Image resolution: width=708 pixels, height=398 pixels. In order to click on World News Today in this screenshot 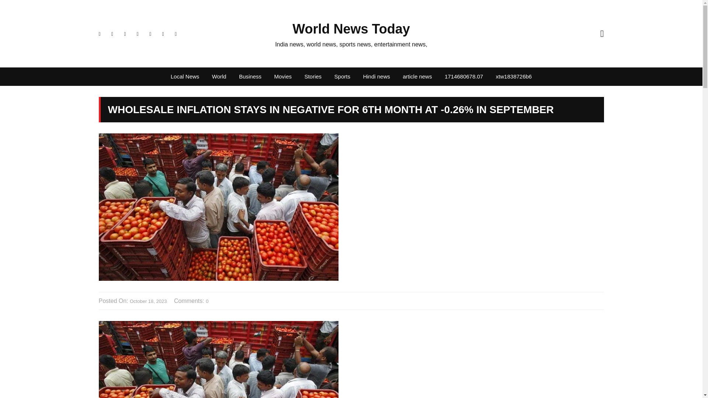, I will do `click(351, 29)`.